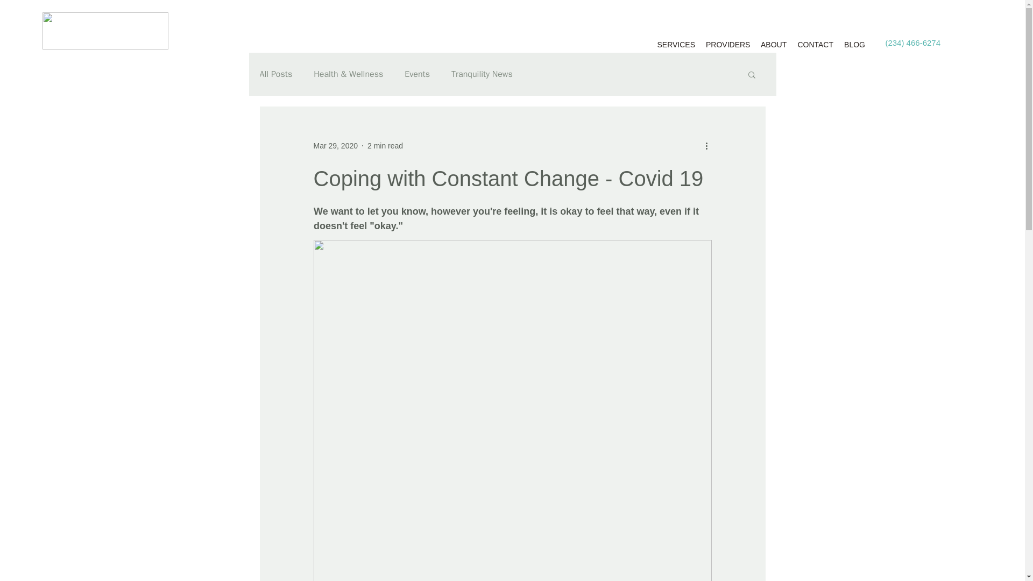  What do you see at coordinates (816, 45) in the screenshot?
I see `CONTACT` at bounding box center [816, 45].